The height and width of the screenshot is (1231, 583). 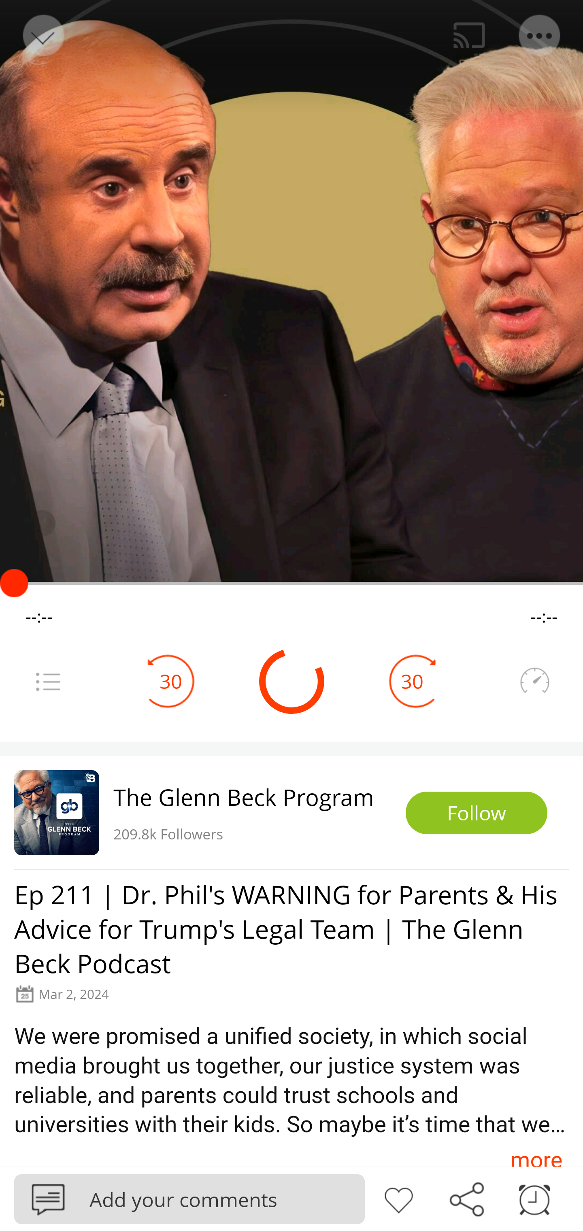 I want to click on The Glenn Beck Program 209.8k Followers Follow, so click(x=291, y=812).